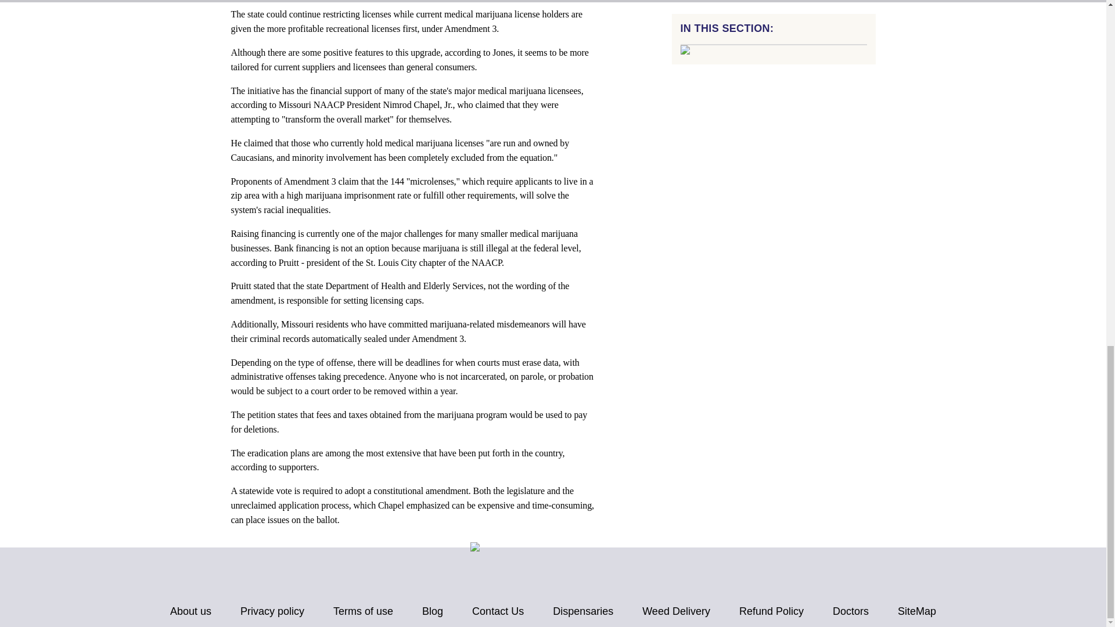  What do you see at coordinates (190, 611) in the screenshot?
I see `About us` at bounding box center [190, 611].